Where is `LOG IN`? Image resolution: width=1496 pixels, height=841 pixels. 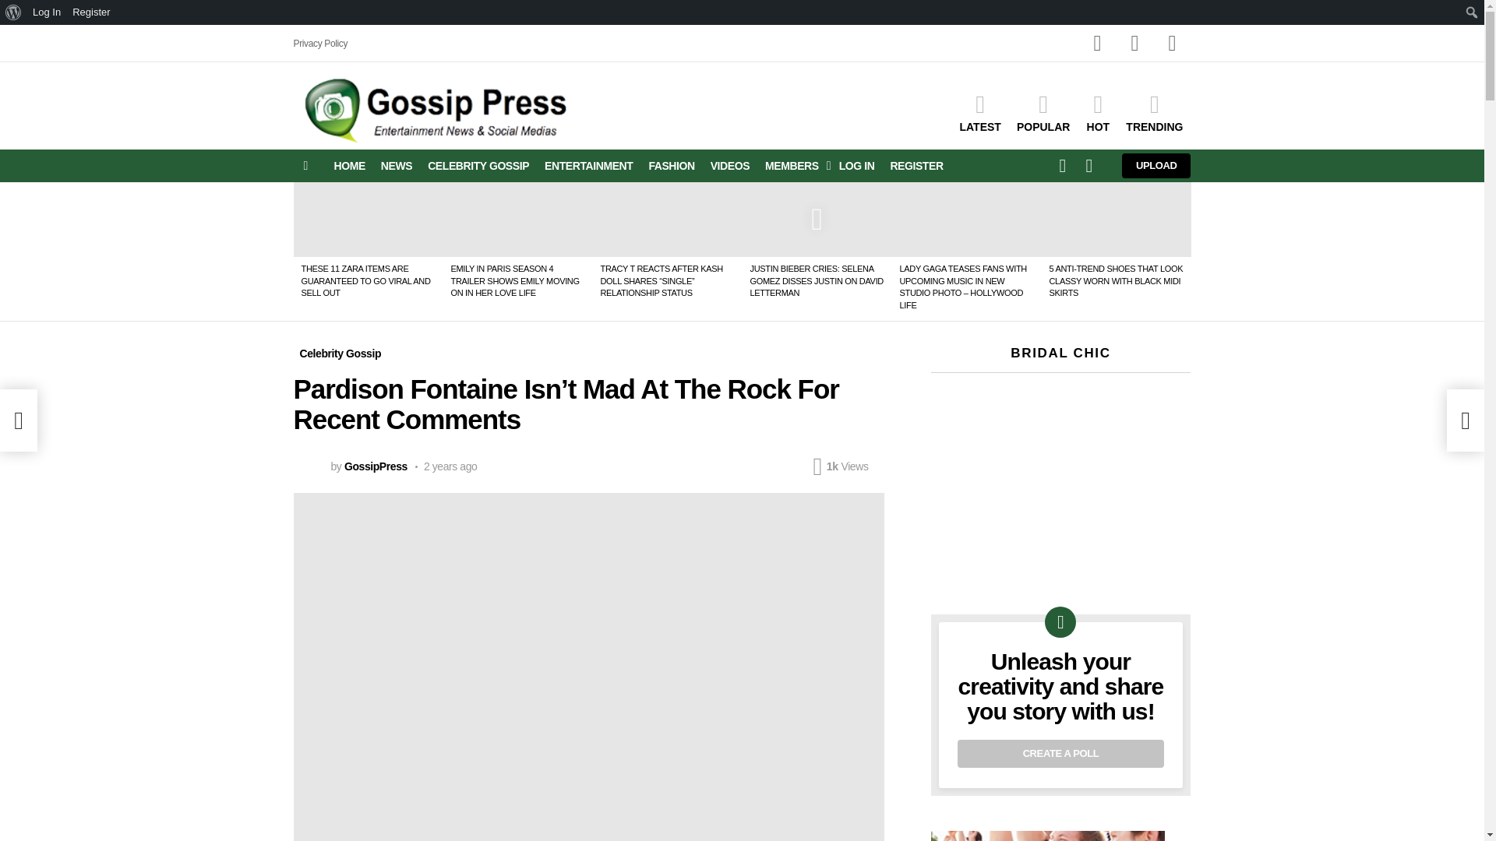
LOG IN is located at coordinates (857, 165).